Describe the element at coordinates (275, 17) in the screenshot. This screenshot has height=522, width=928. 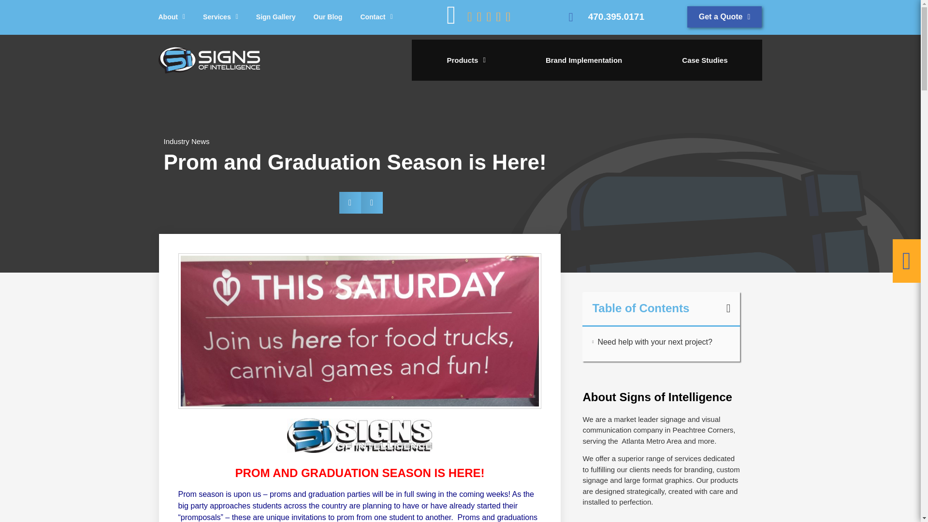
I see `Services` at that location.